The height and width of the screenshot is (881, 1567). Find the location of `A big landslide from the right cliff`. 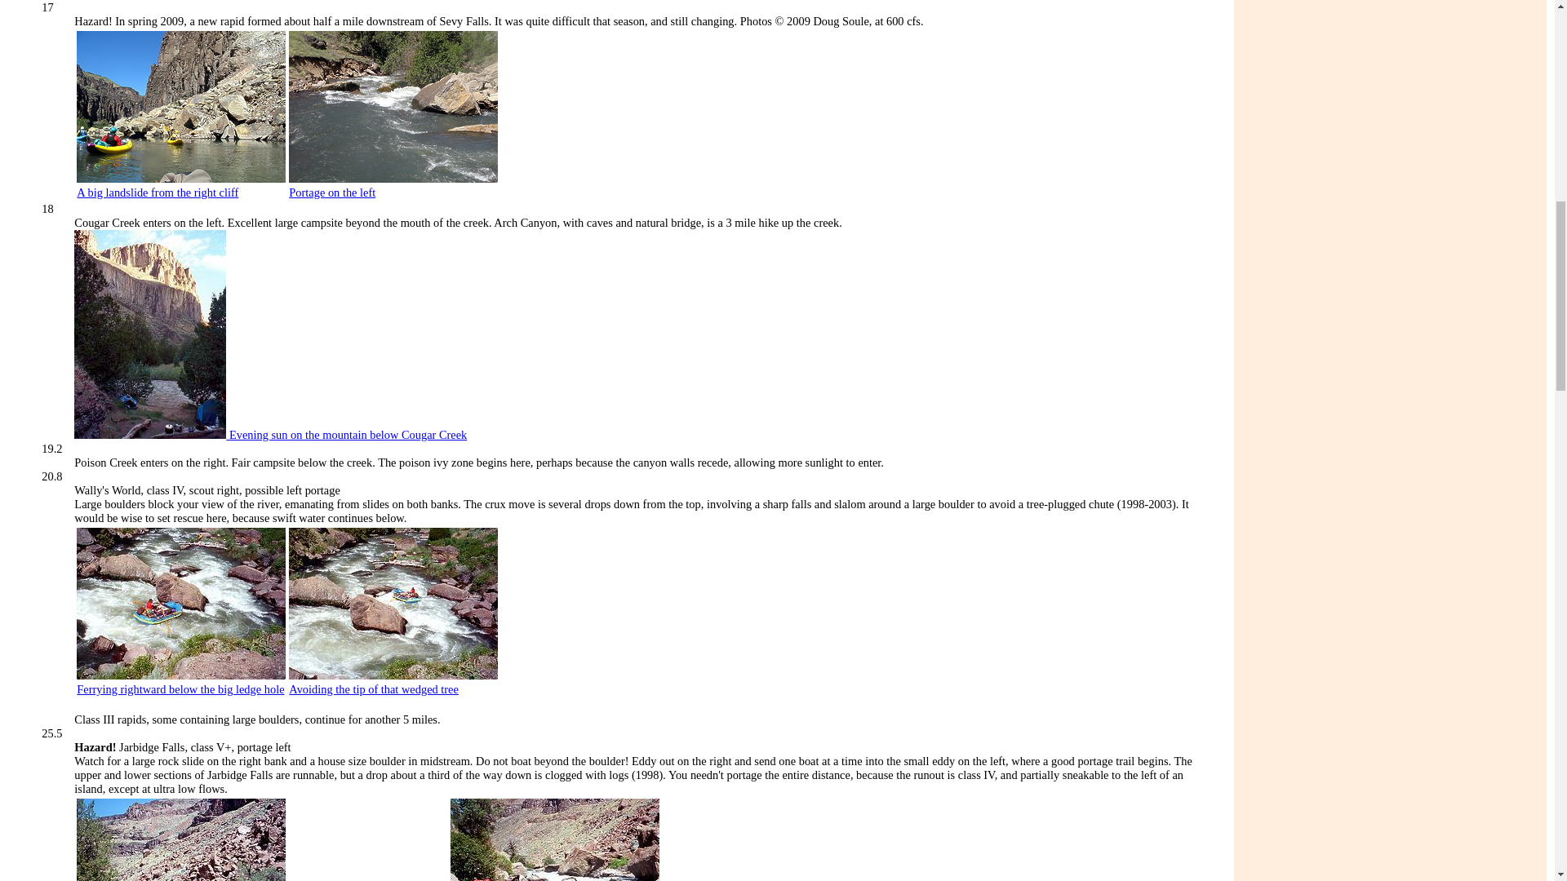

A big landslide from the right cliff is located at coordinates (157, 193).